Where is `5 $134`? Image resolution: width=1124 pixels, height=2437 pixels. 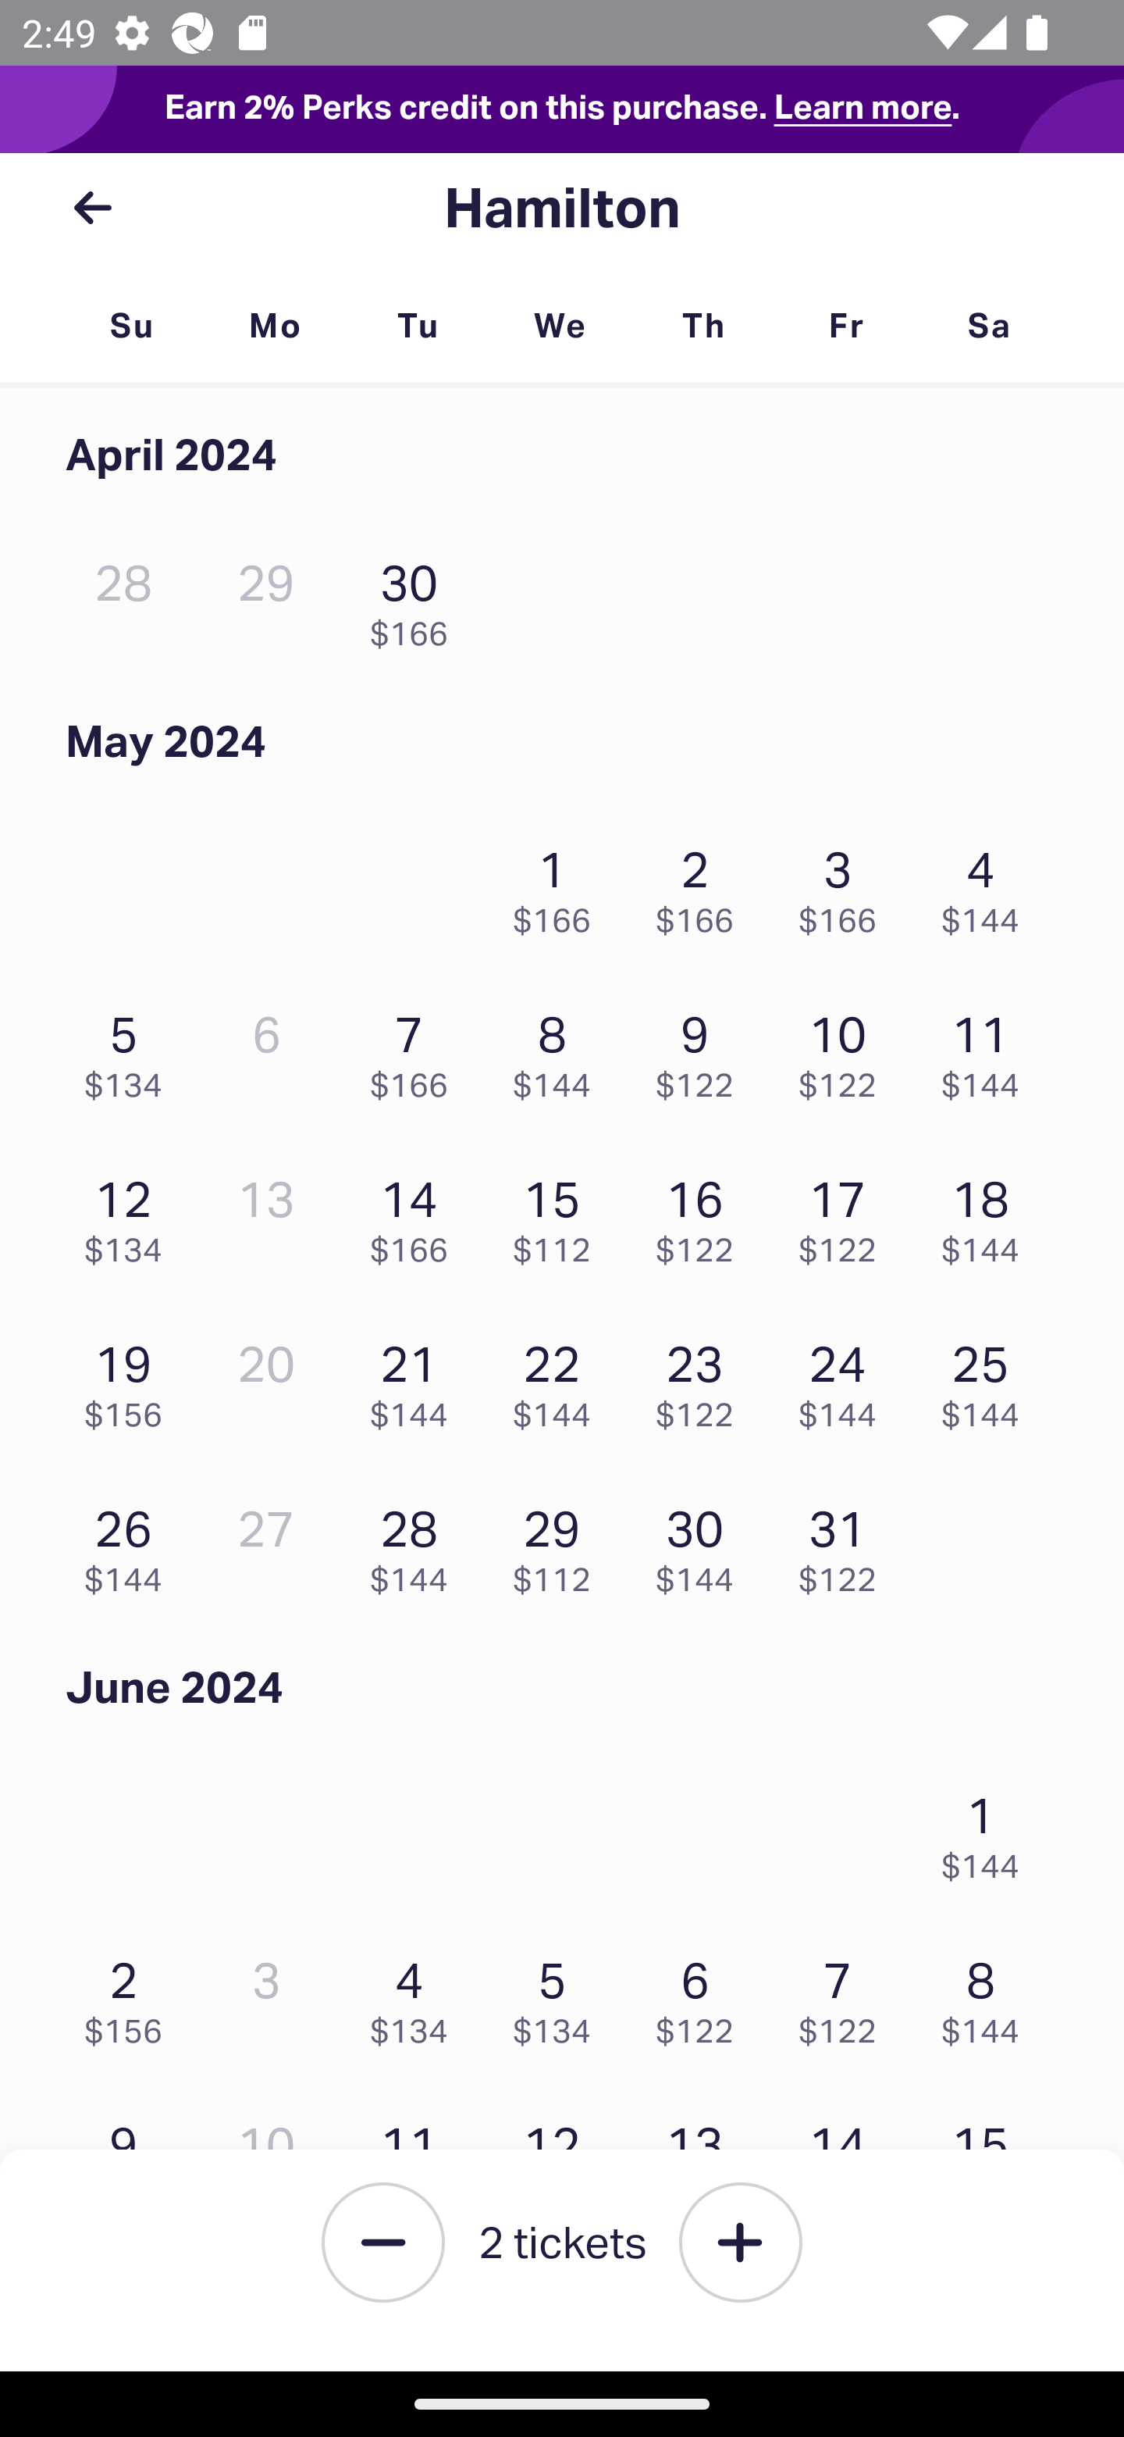
5 $134 is located at coordinates (560, 1995).